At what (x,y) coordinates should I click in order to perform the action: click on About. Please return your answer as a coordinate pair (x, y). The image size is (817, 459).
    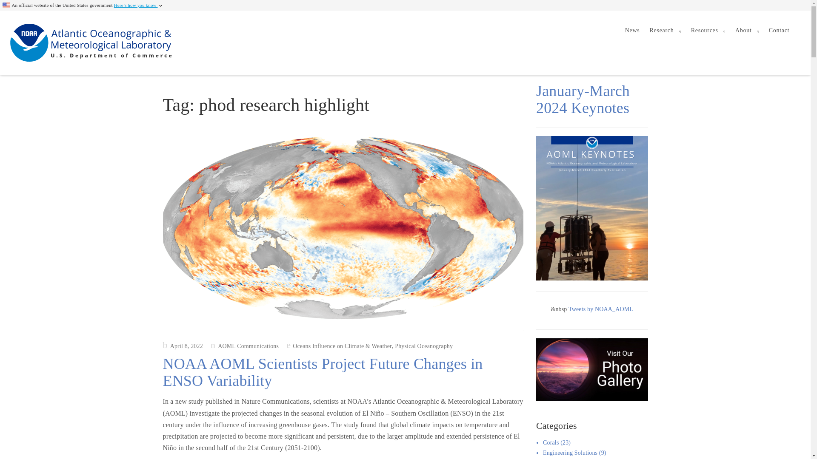
    Looking at the image, I should click on (747, 31).